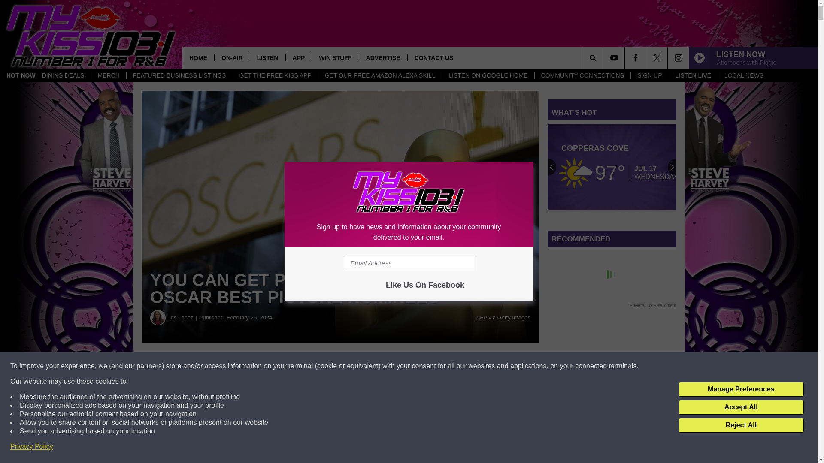  I want to click on HOME, so click(198, 57).